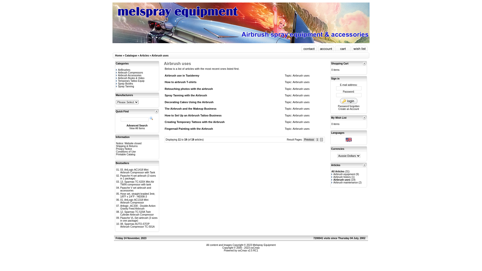  What do you see at coordinates (349, 106) in the screenshot?
I see `Password forgotten` at bounding box center [349, 106].